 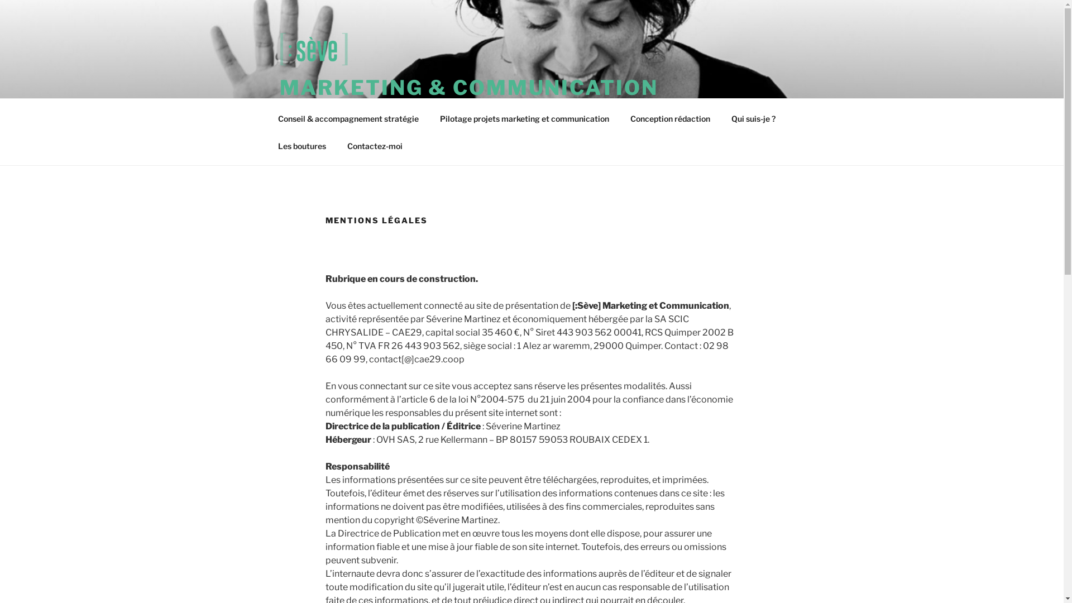 What do you see at coordinates (753, 118) in the screenshot?
I see `Qui suis-je ?` at bounding box center [753, 118].